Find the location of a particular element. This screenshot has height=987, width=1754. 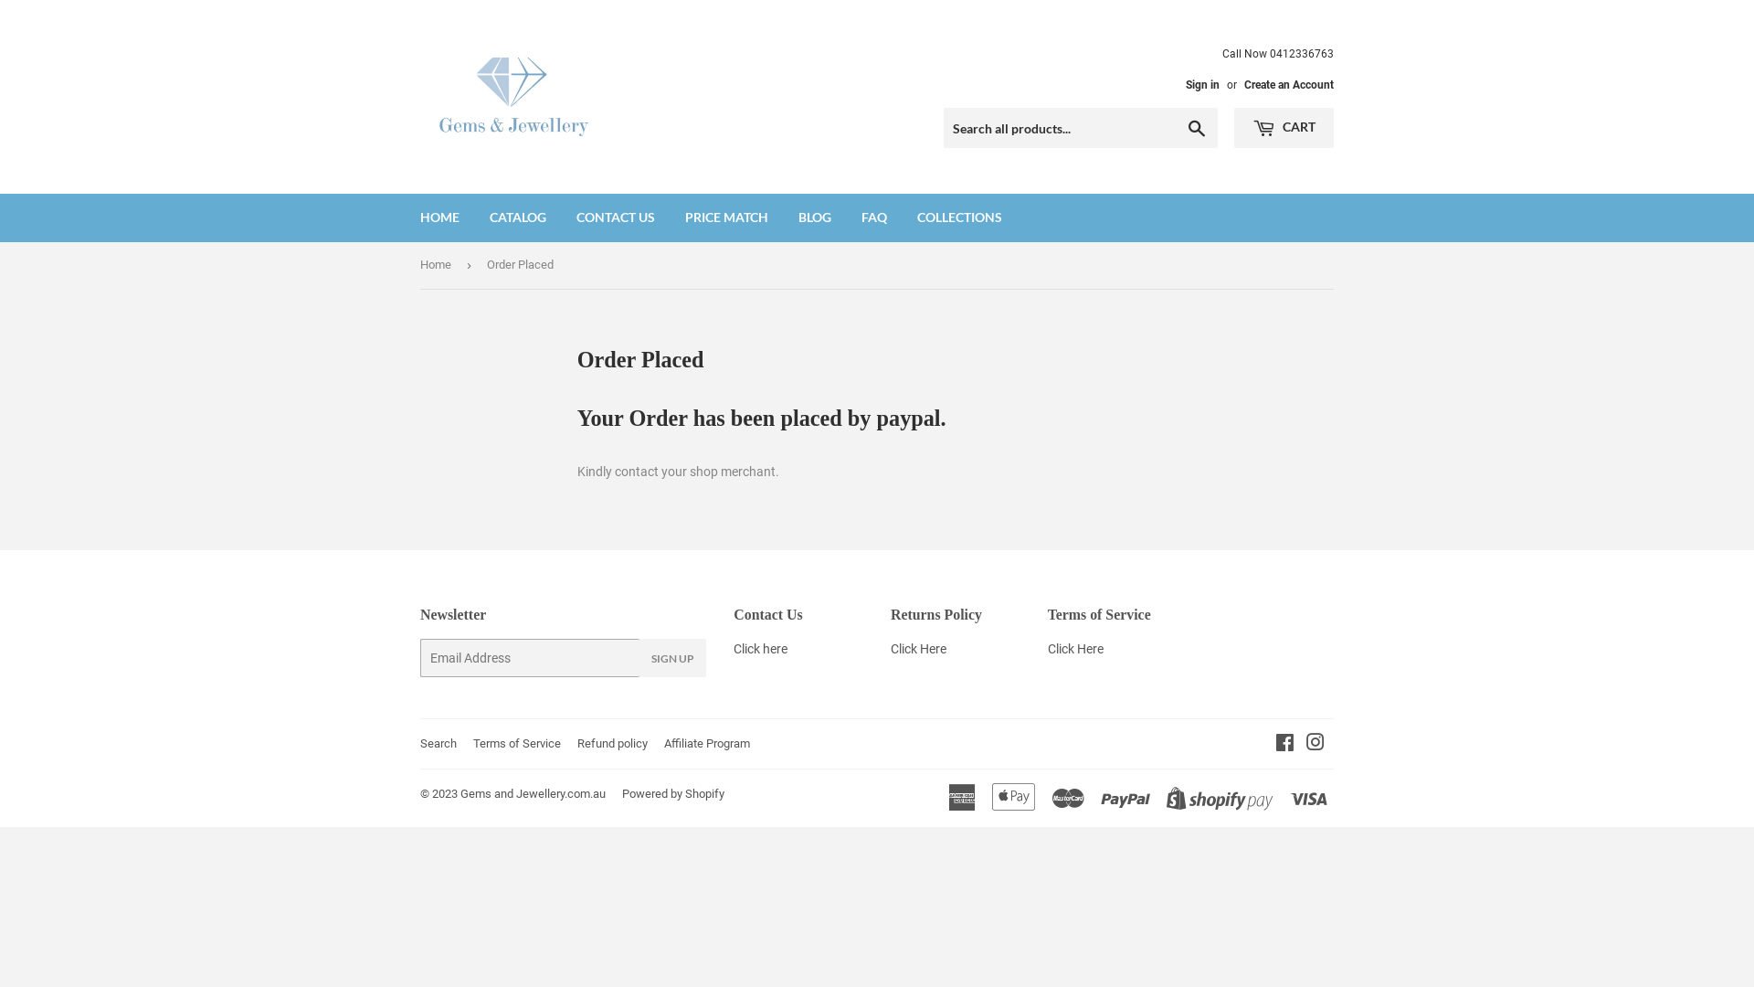

Sign in is located at coordinates (1202, 85).